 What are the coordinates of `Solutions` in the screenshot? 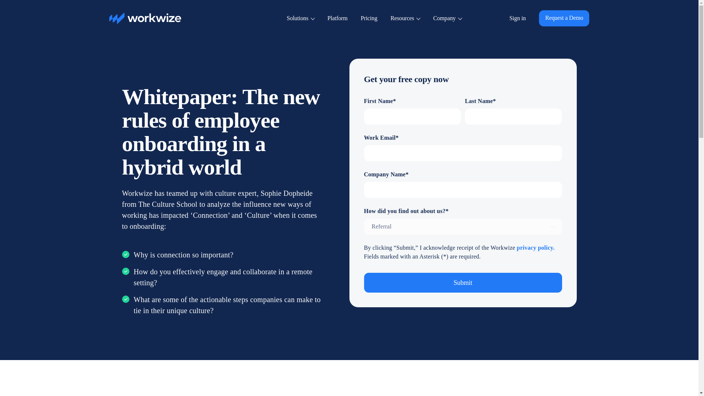 It's located at (300, 18).